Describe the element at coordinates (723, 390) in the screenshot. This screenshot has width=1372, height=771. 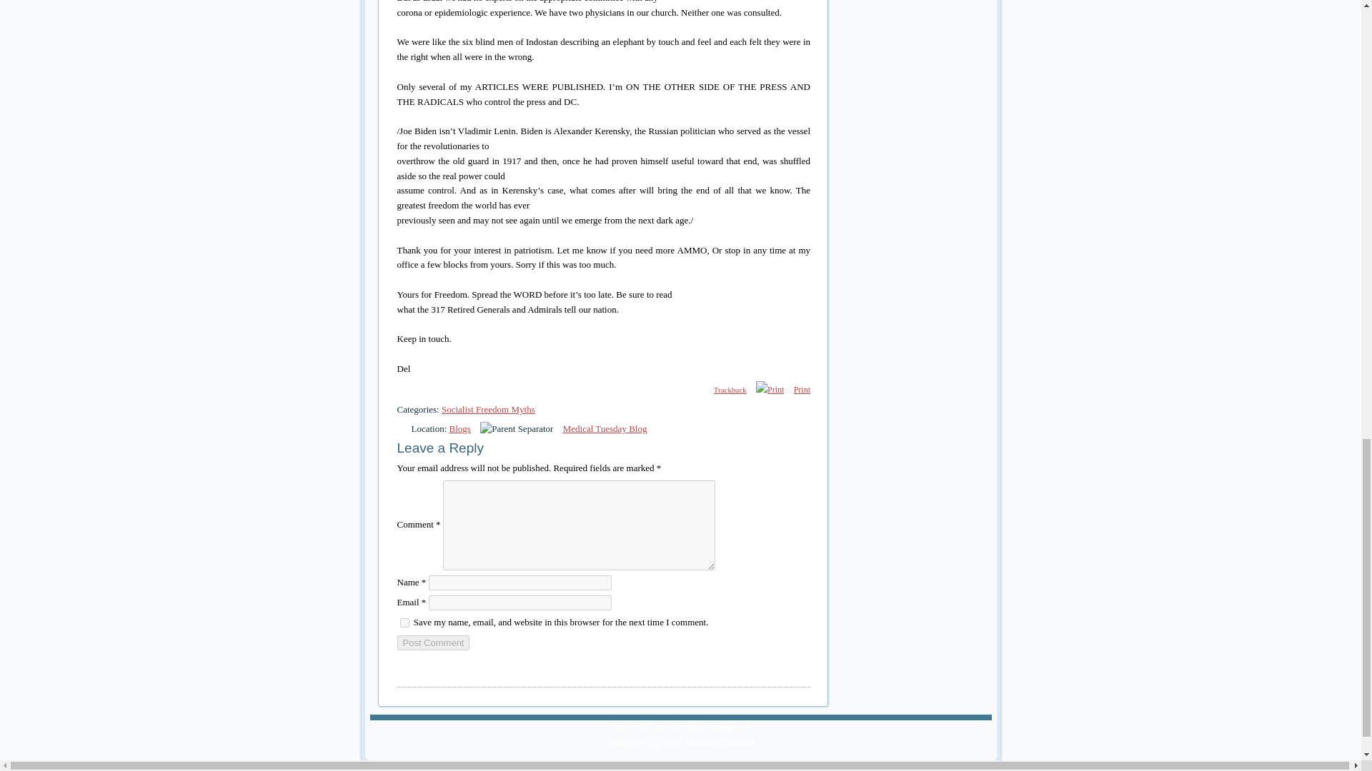
I see `Trackback` at that location.